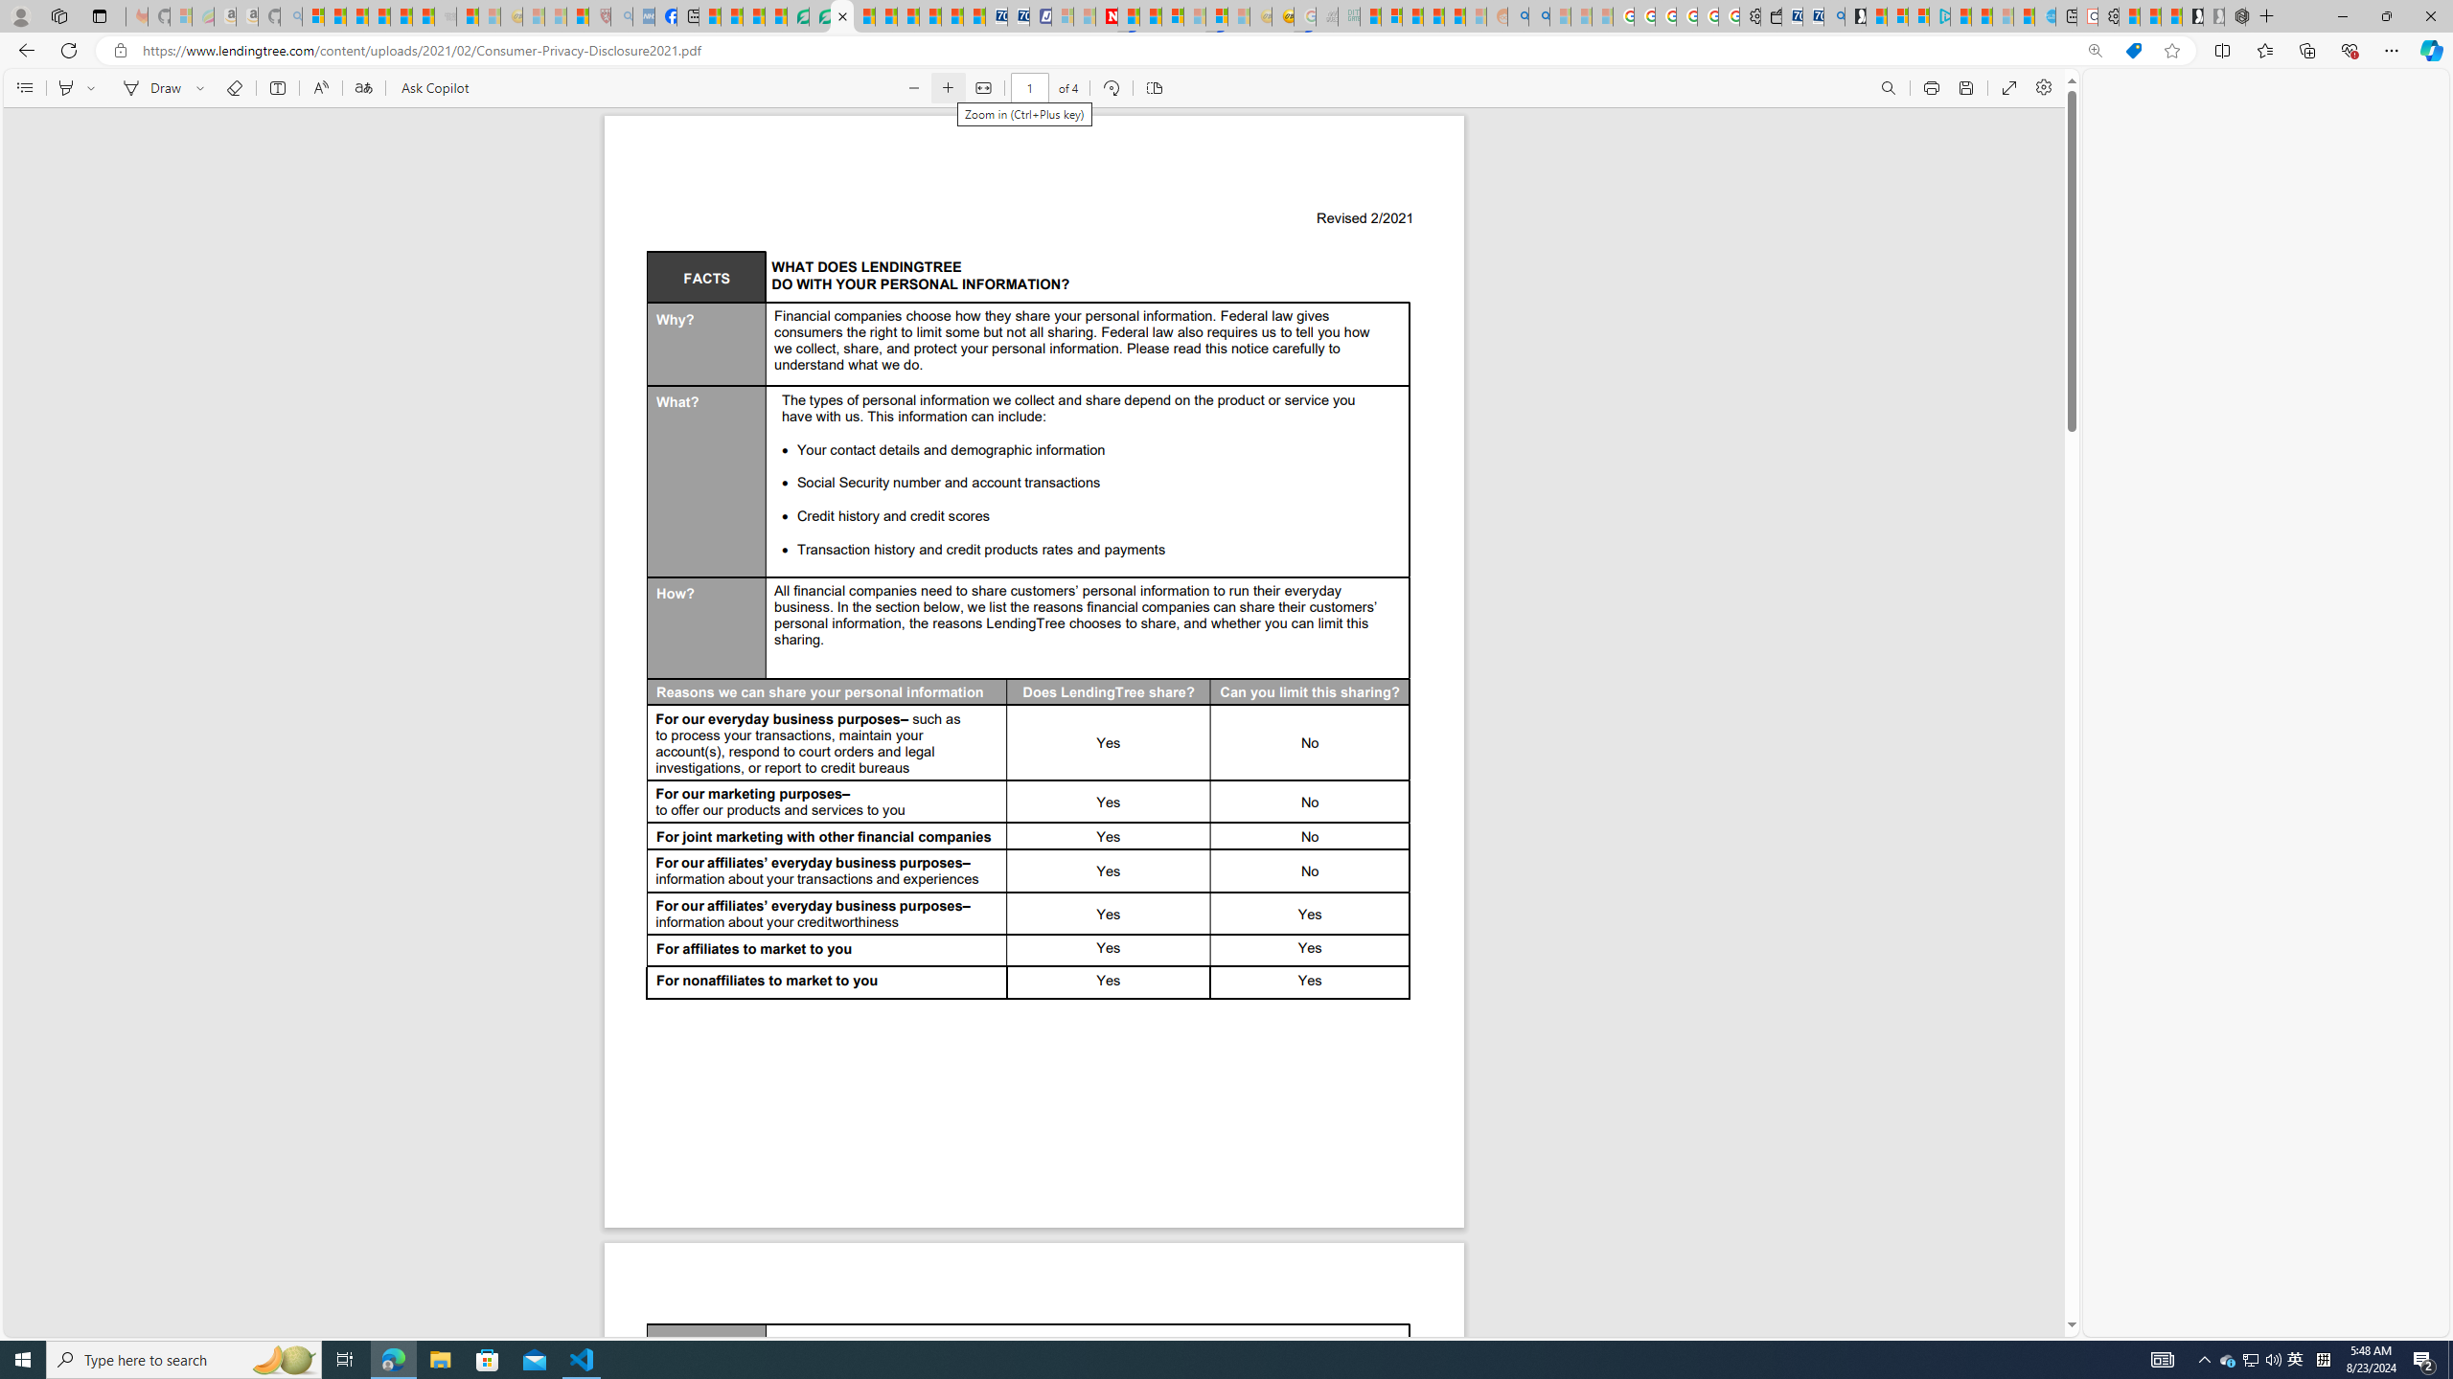 The width and height of the screenshot is (2453, 1379). Describe the element at coordinates (320, 88) in the screenshot. I see `Read aloud` at that location.